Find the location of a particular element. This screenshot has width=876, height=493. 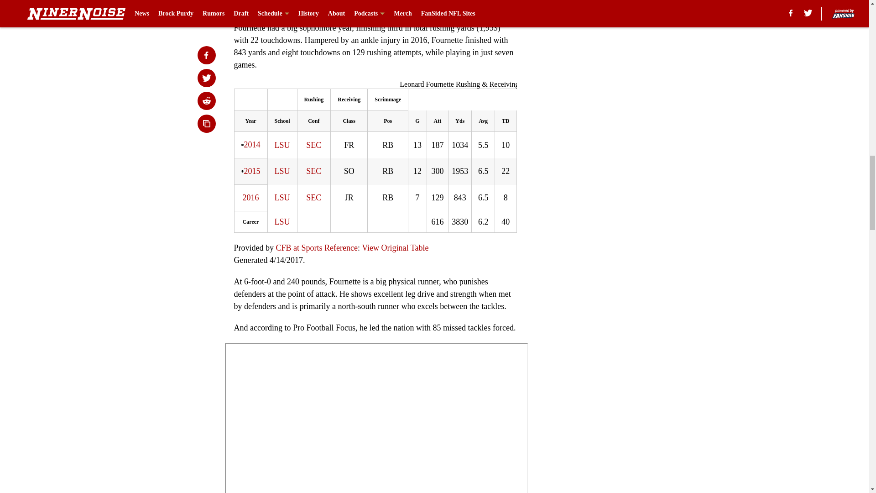

LSU is located at coordinates (282, 222).